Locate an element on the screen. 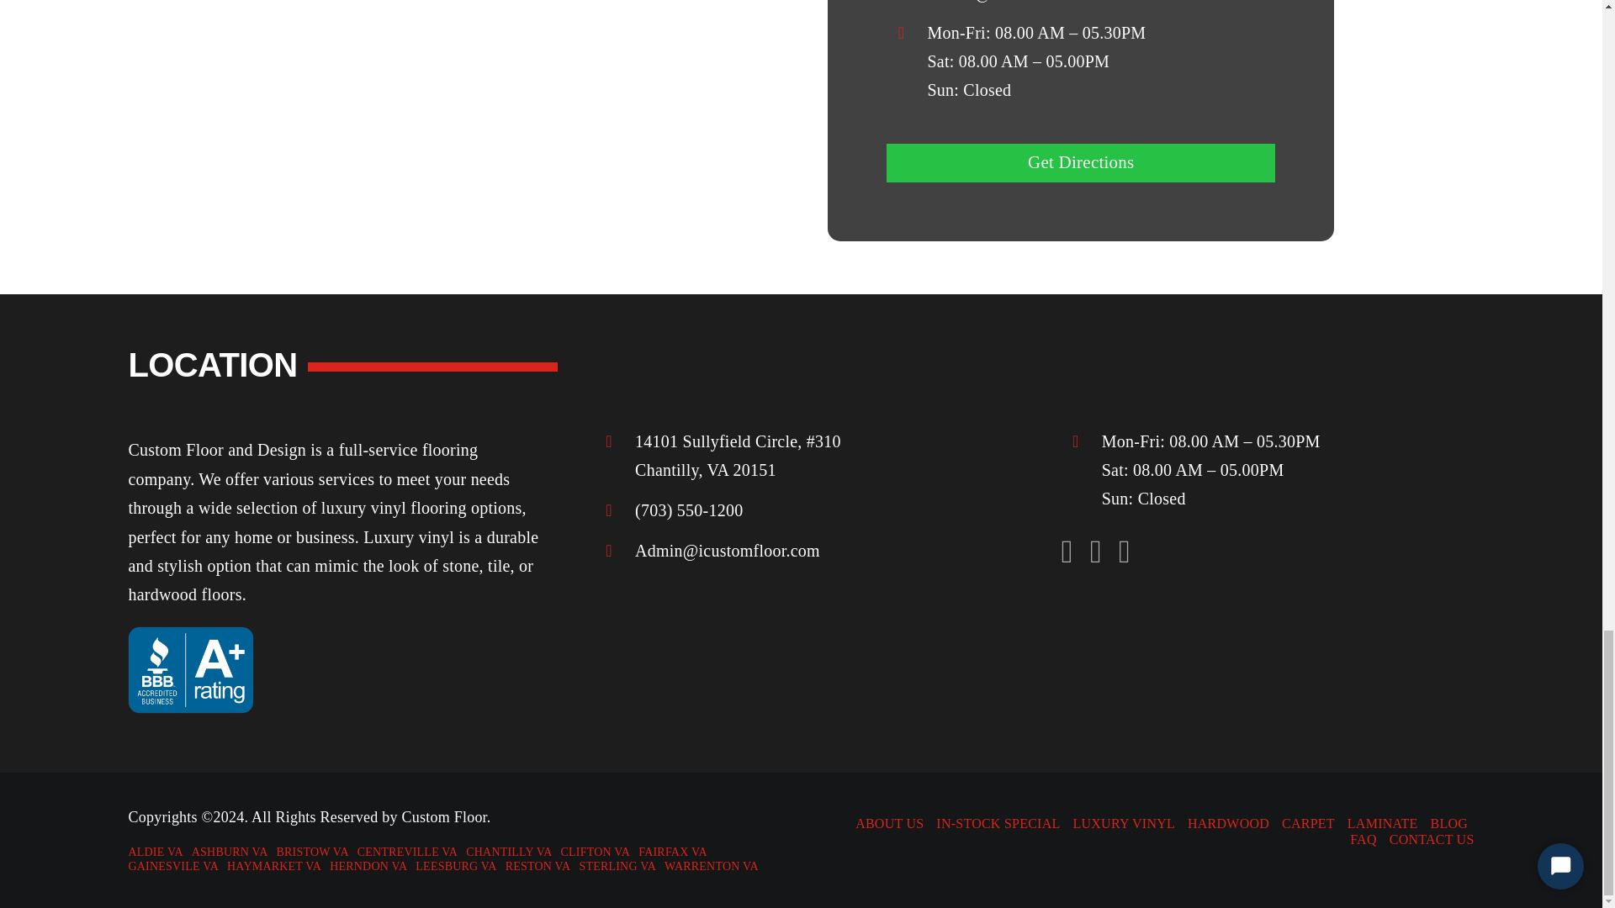 The width and height of the screenshot is (1615, 908). CLIFTON VA is located at coordinates (600, 853).